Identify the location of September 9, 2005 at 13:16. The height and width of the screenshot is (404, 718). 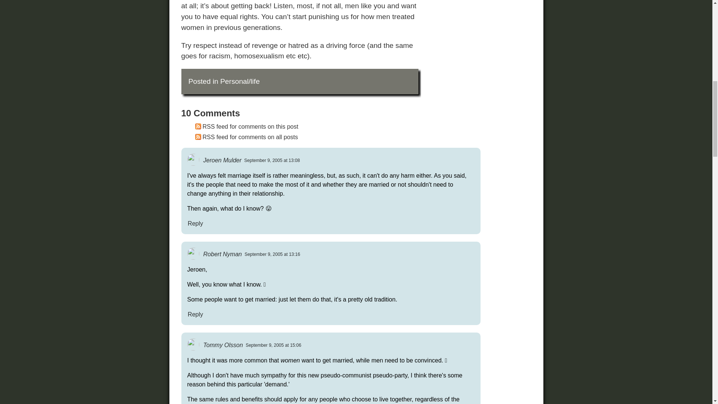
(272, 254).